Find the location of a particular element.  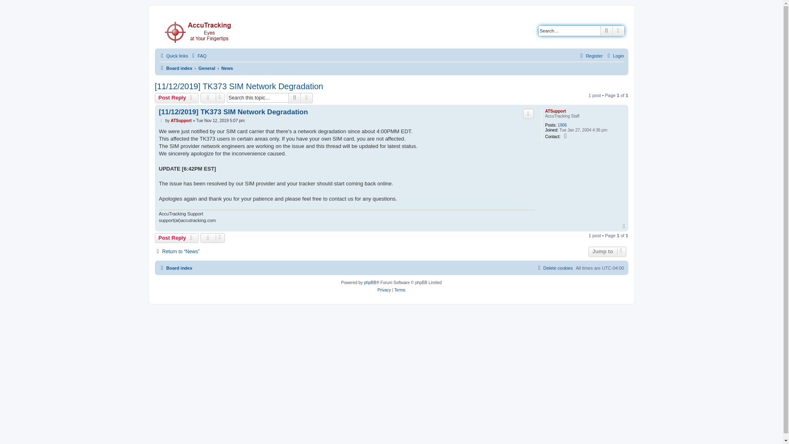

Post is located at coordinates (161, 121).